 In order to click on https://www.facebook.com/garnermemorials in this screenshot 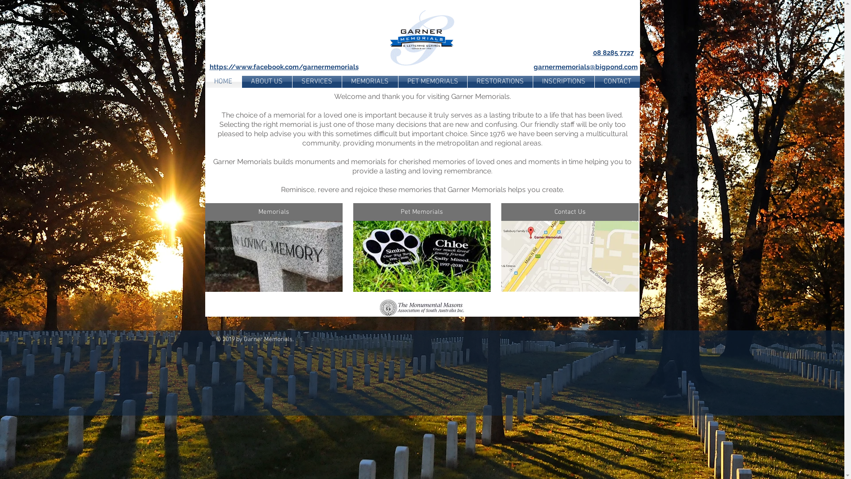, I will do `click(284, 67)`.